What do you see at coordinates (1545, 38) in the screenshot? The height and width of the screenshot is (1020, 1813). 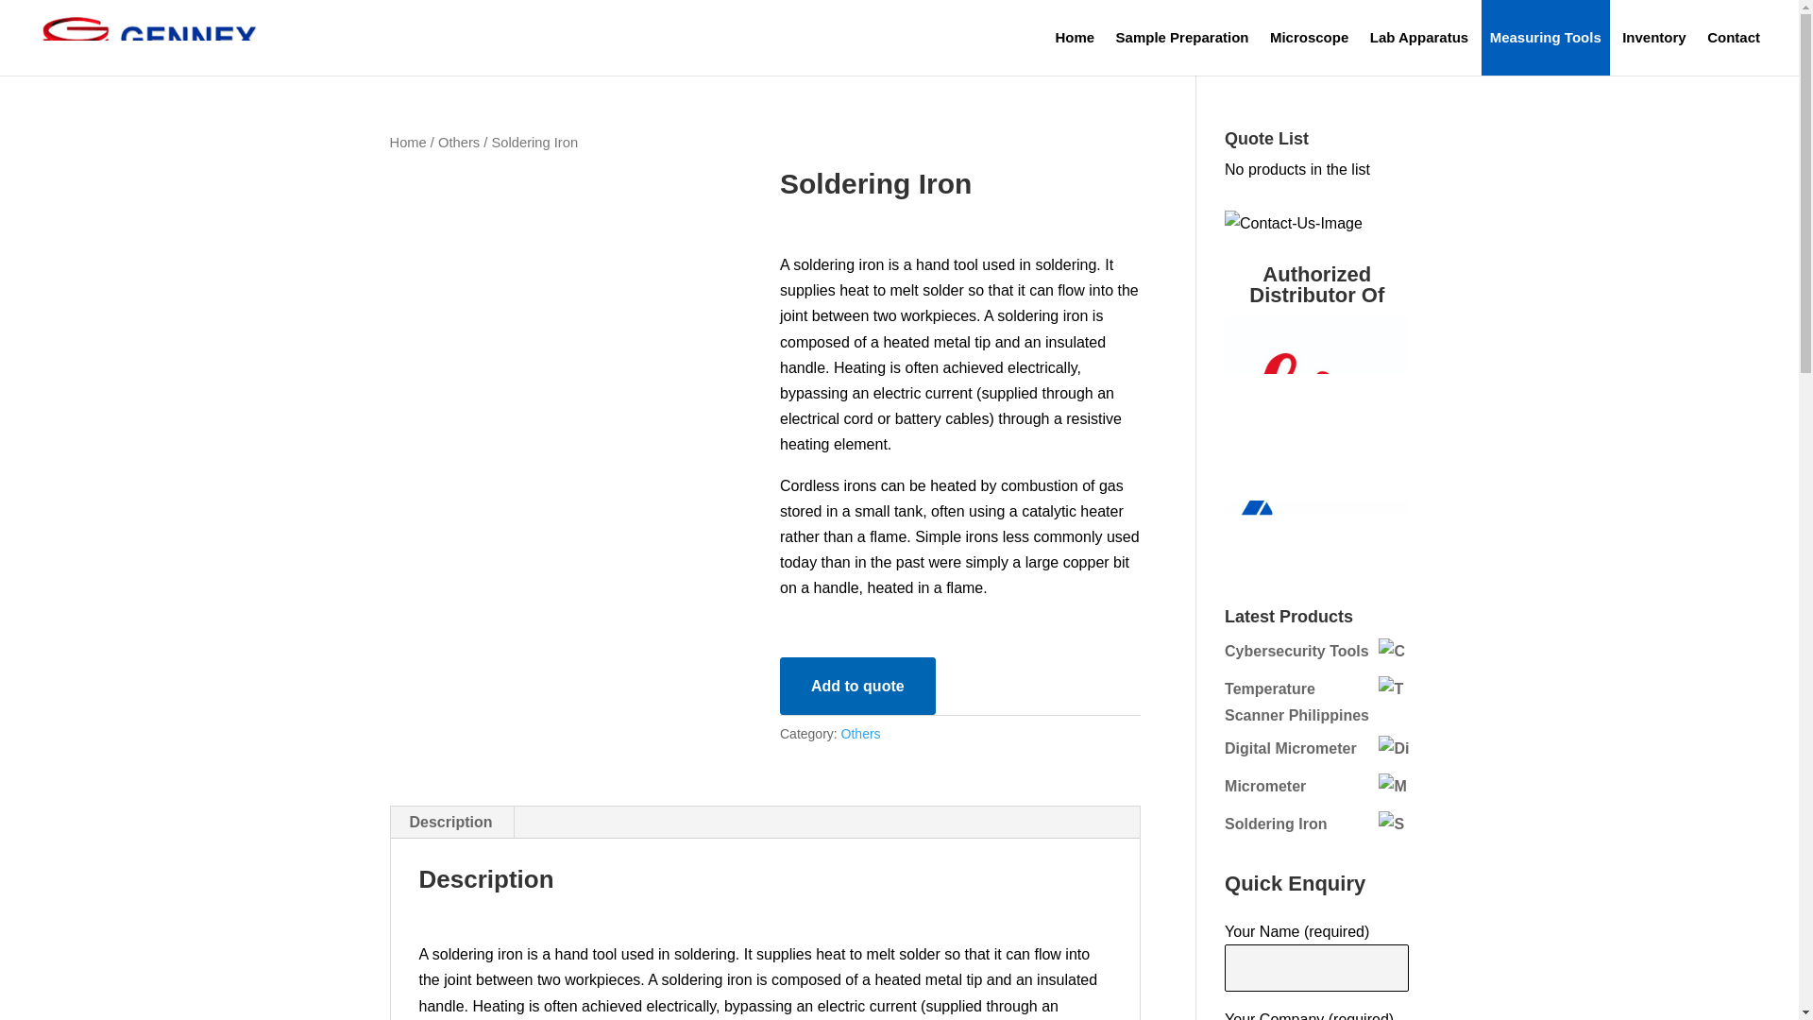 I see `Measuring Tools` at bounding box center [1545, 38].